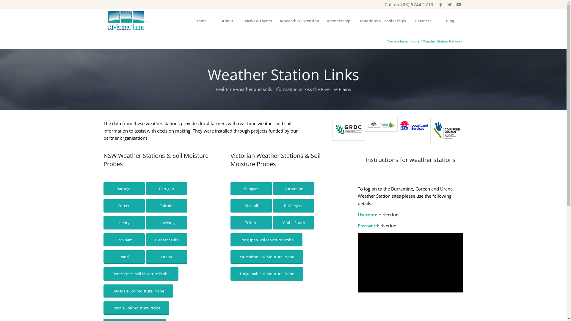 The width and height of the screenshot is (571, 321). I want to click on grdc-logo-251x160px, so click(349, 129).